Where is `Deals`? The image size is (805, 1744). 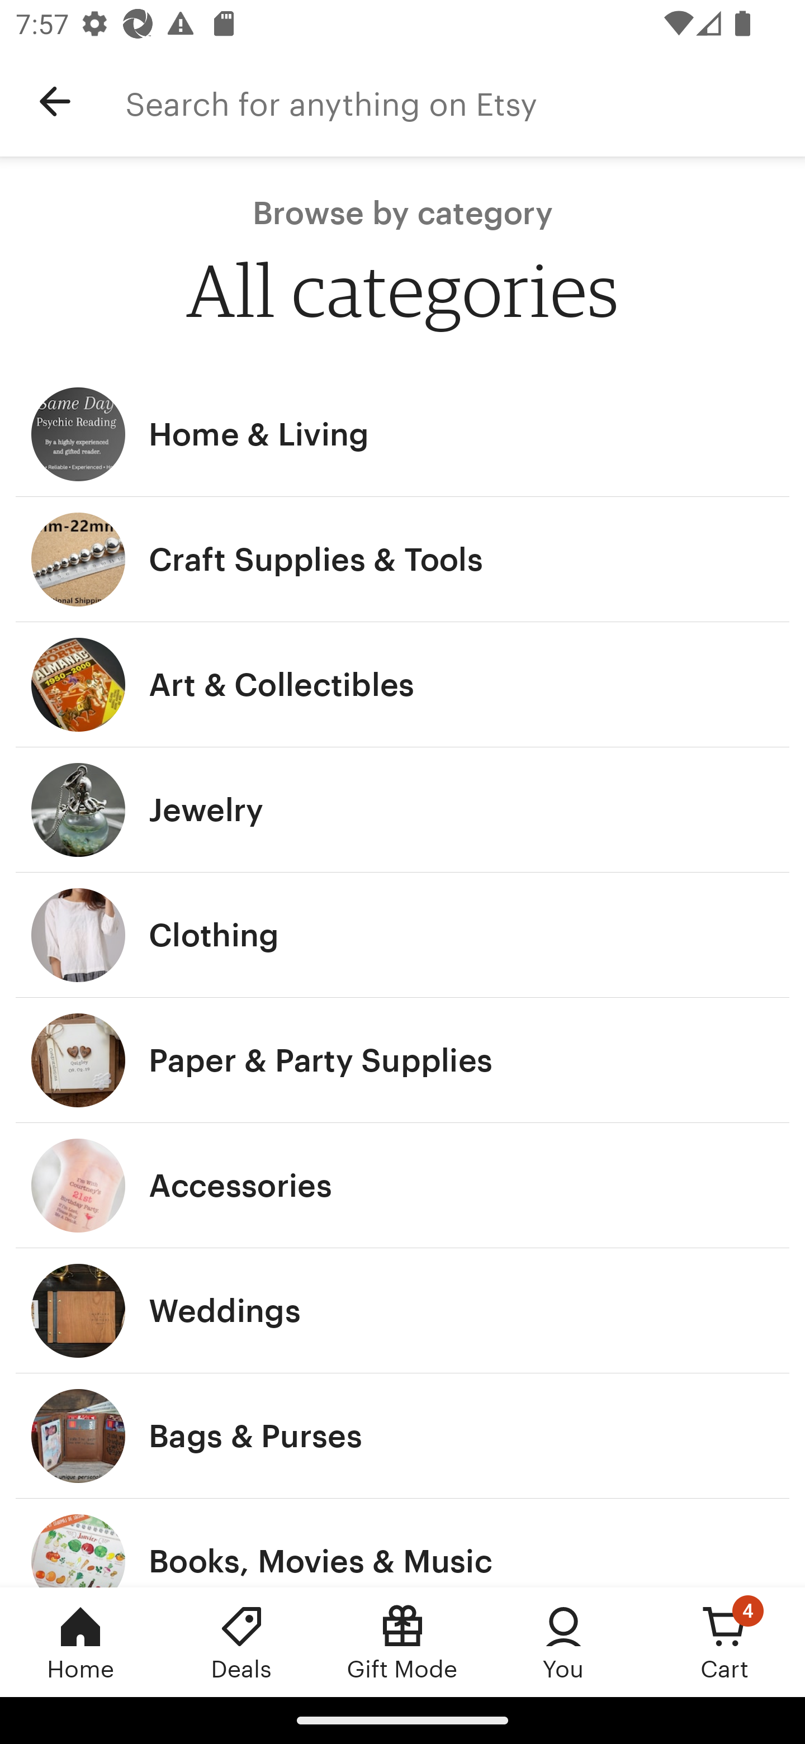
Deals is located at coordinates (241, 1642).